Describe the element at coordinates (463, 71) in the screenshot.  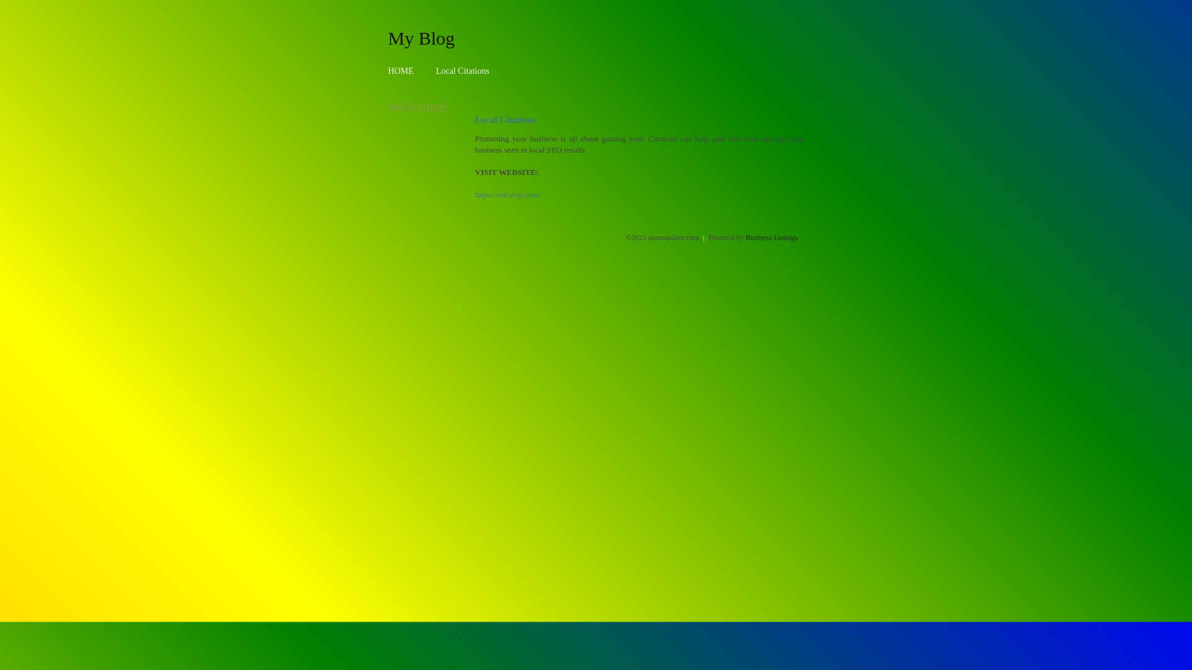
I see `Local Citations` at that location.